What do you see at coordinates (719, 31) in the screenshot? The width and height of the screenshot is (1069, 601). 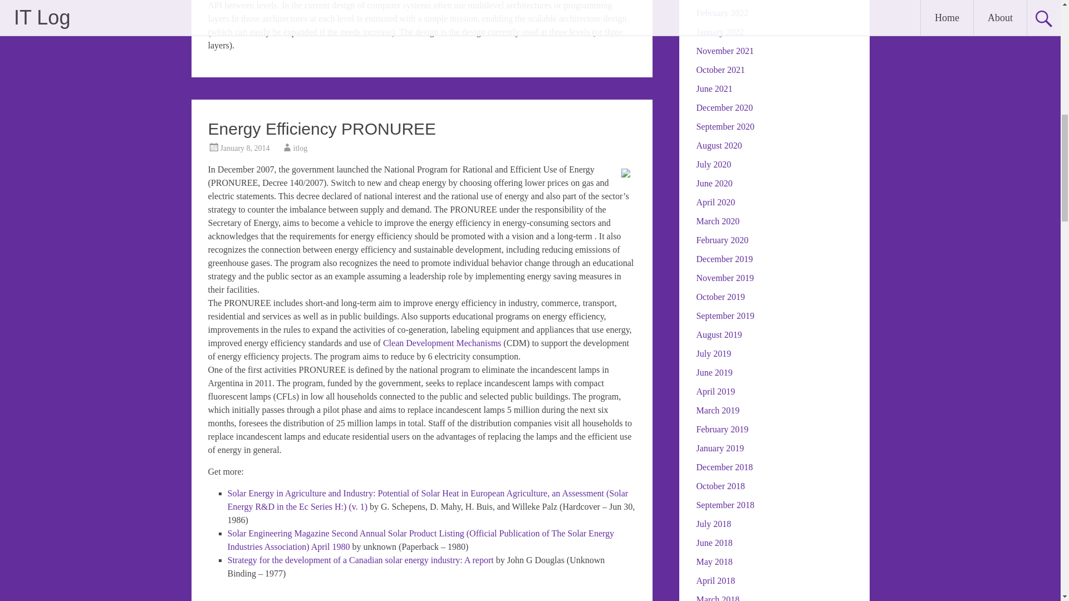 I see `January 2022` at bounding box center [719, 31].